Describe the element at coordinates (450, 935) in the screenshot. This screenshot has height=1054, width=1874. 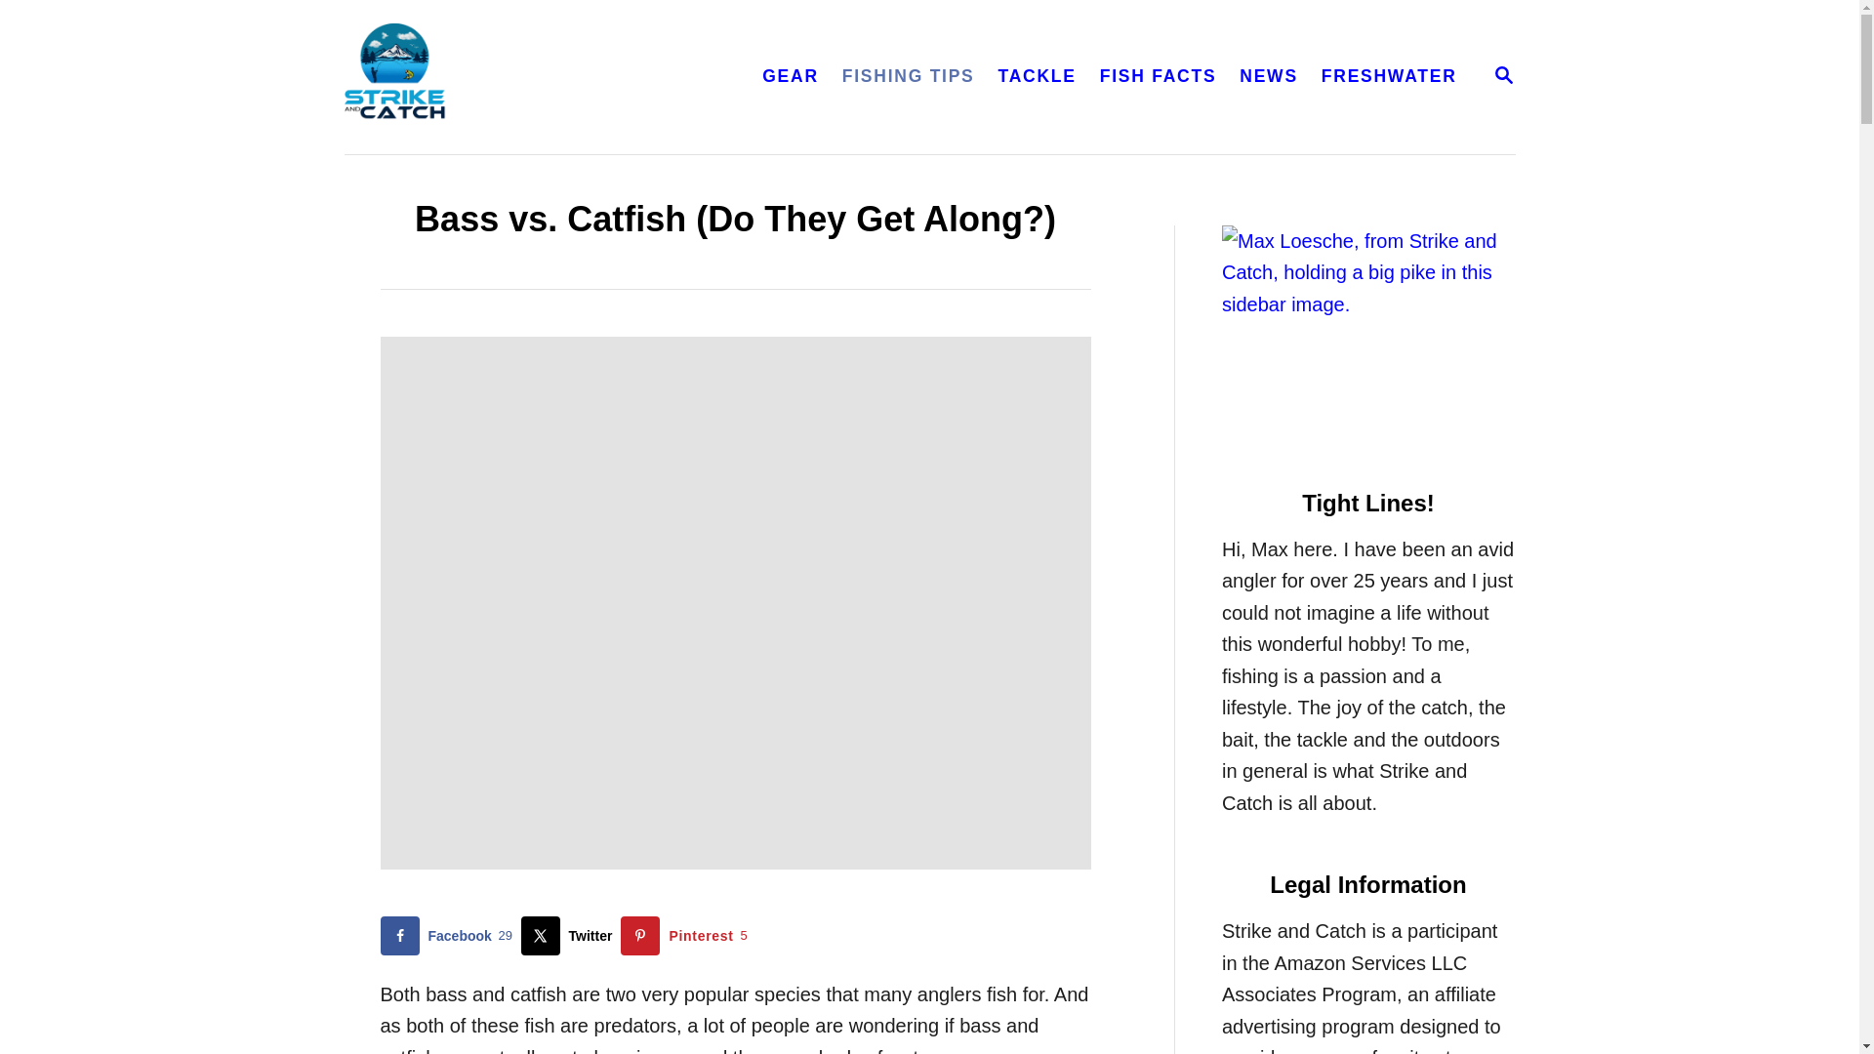
I see `FISHING TIPS` at that location.